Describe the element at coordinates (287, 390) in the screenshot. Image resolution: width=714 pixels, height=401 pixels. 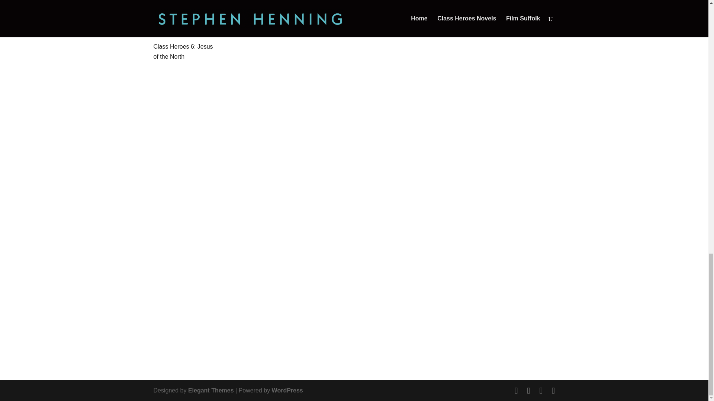
I see `WordPress` at that location.